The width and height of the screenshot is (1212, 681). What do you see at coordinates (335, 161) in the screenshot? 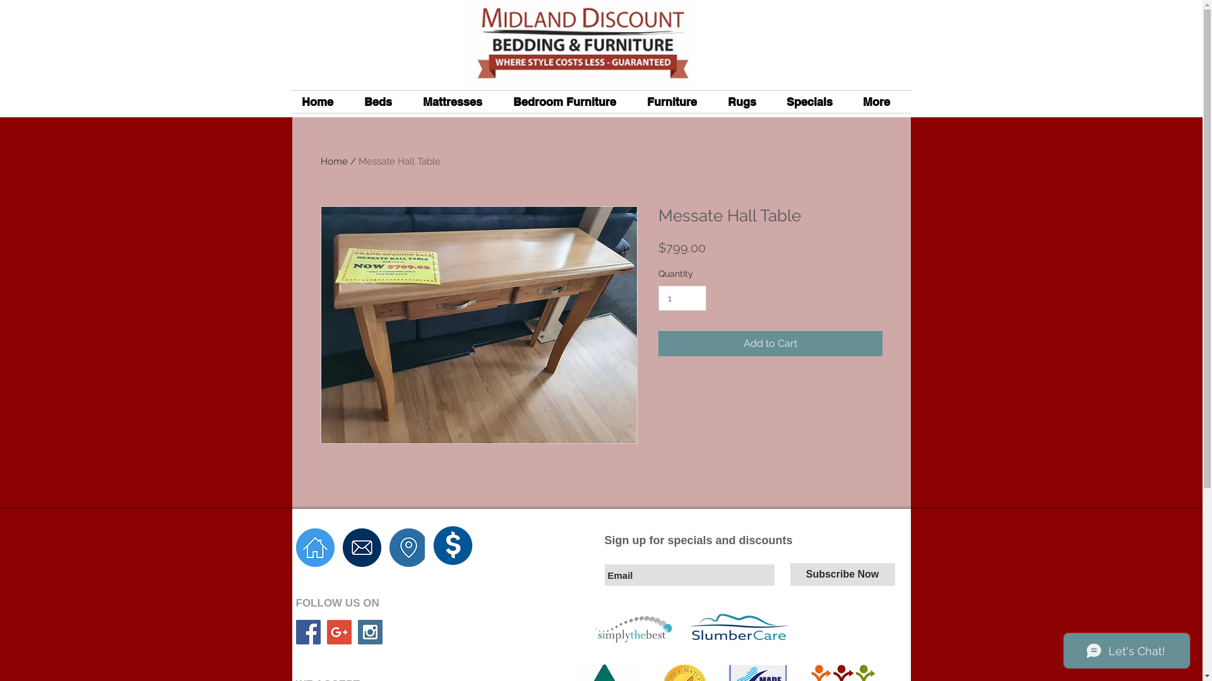
I see `Home` at bounding box center [335, 161].